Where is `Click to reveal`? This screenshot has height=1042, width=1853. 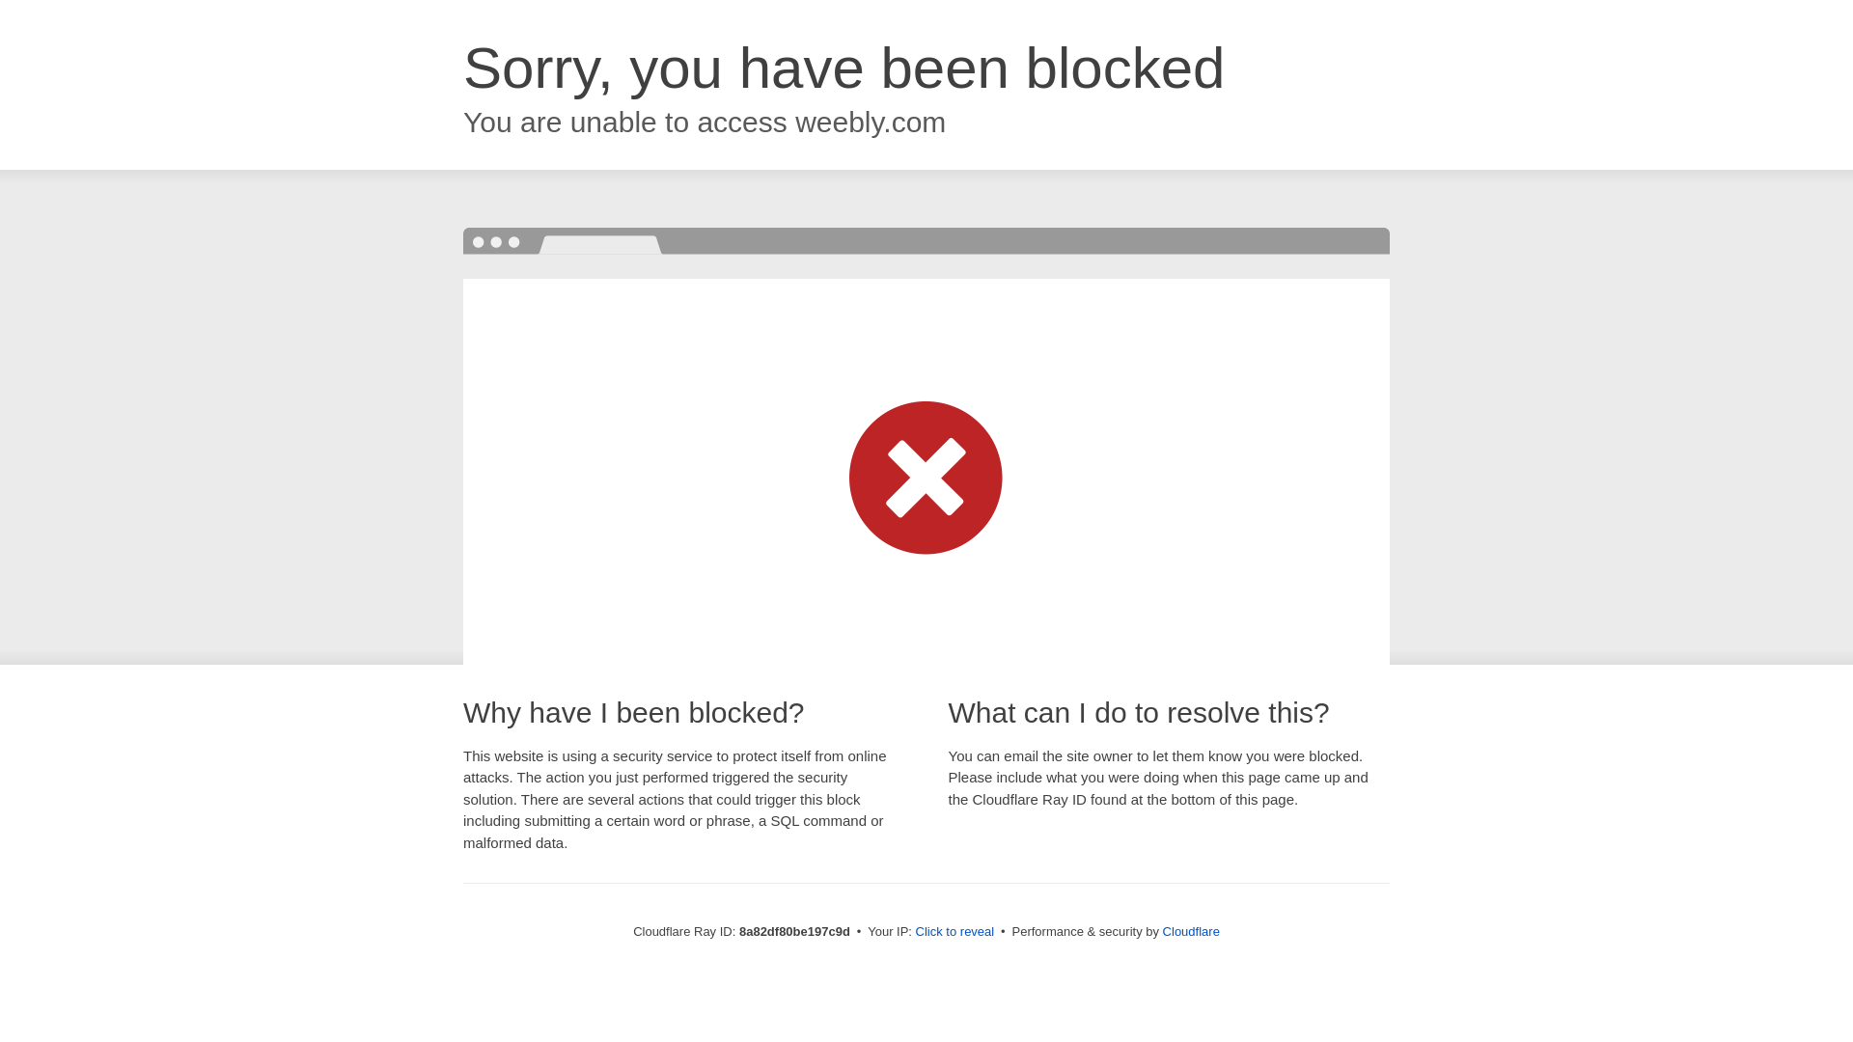
Click to reveal is located at coordinates (955, 932).